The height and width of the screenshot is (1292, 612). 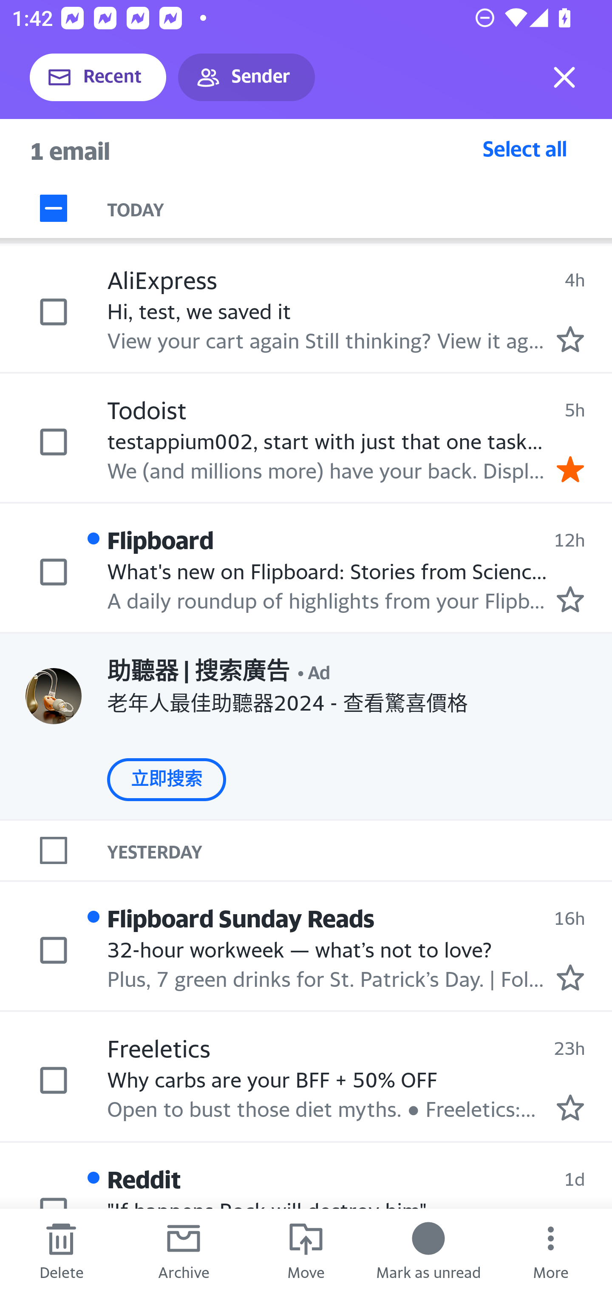 I want to click on Mark as starred., so click(x=570, y=339).